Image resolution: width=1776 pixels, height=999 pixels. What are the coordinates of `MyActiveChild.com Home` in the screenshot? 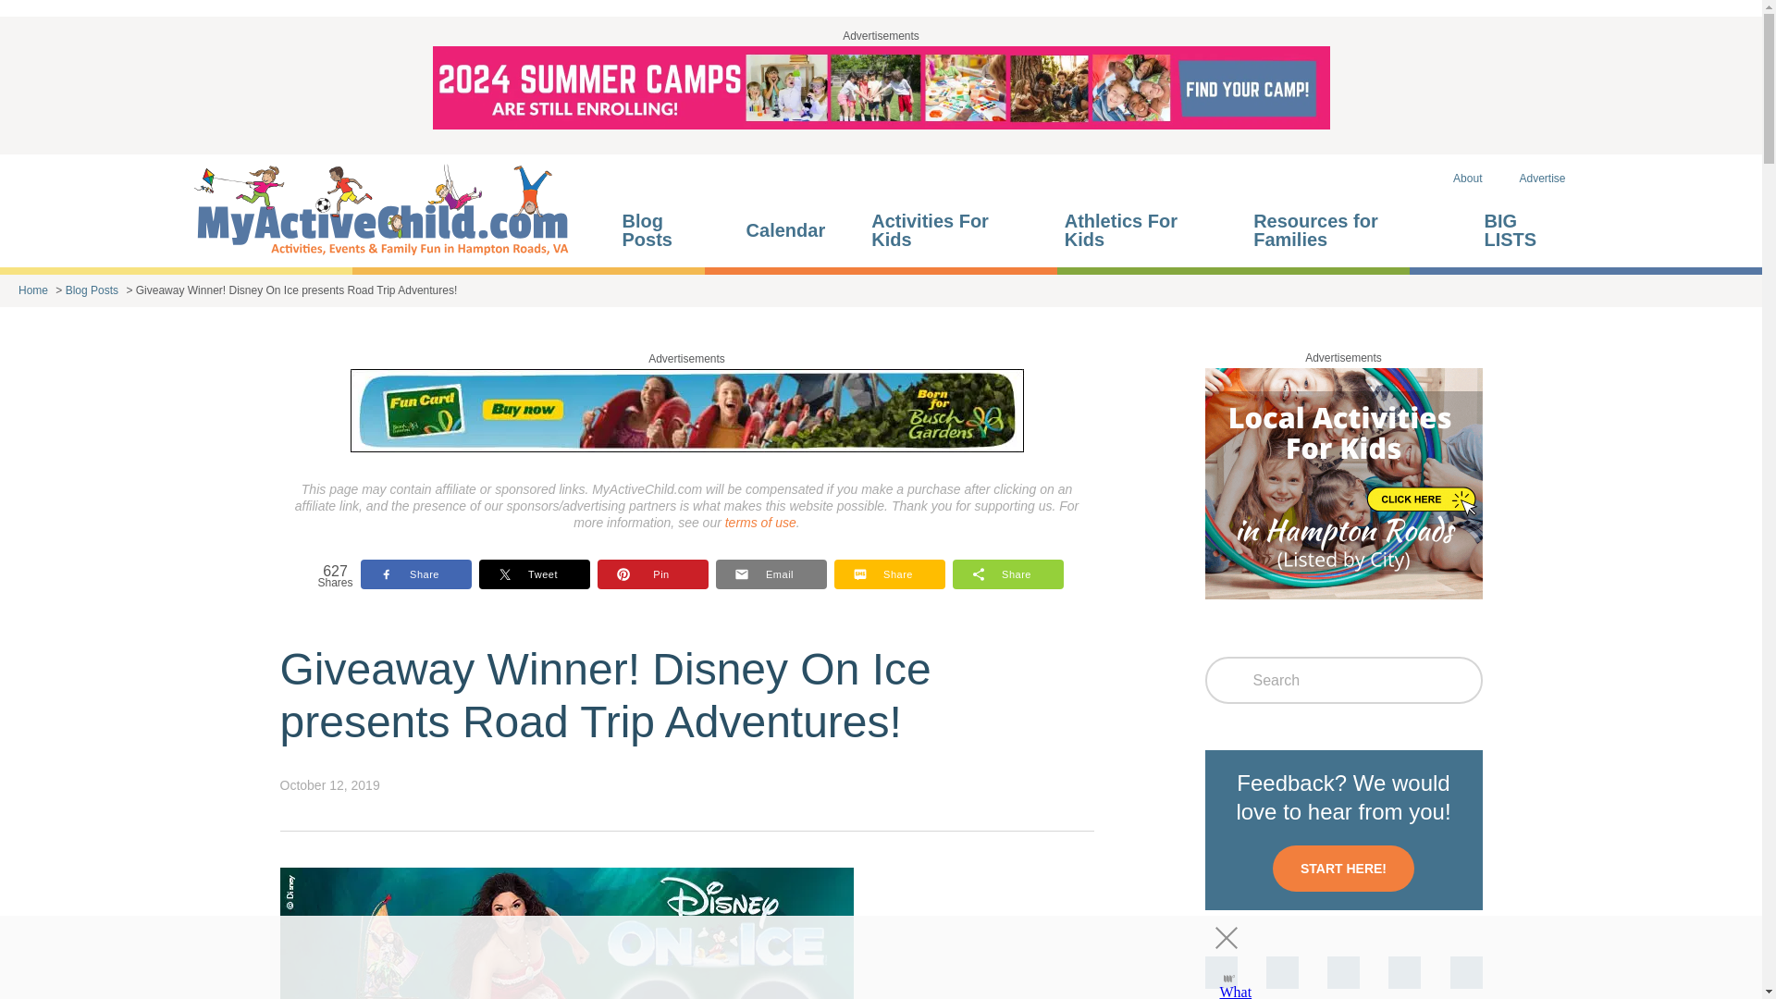 It's located at (381, 211).